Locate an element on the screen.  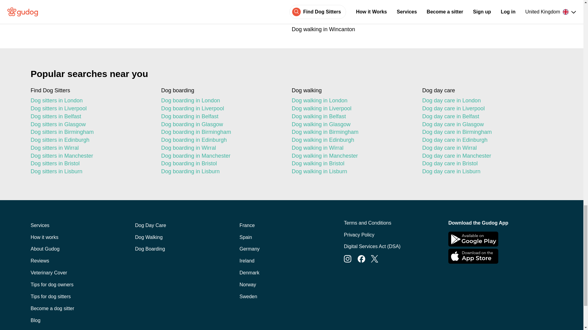
Dog sitters in Lisburn is located at coordinates (91, 171).